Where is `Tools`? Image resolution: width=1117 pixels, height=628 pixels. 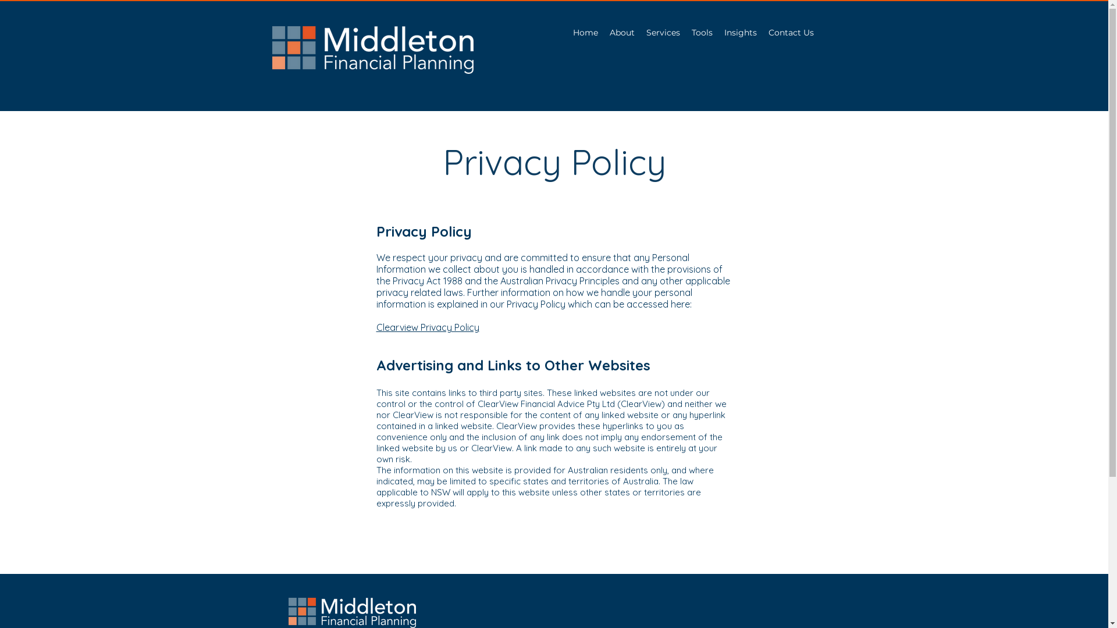 Tools is located at coordinates (702, 33).